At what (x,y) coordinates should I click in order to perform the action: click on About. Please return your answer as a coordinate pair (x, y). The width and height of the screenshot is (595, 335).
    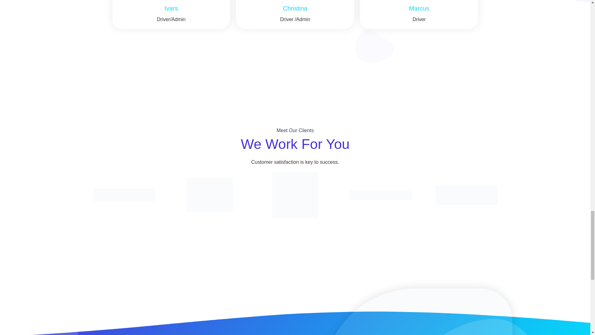
    Looking at the image, I should click on (124, 195).